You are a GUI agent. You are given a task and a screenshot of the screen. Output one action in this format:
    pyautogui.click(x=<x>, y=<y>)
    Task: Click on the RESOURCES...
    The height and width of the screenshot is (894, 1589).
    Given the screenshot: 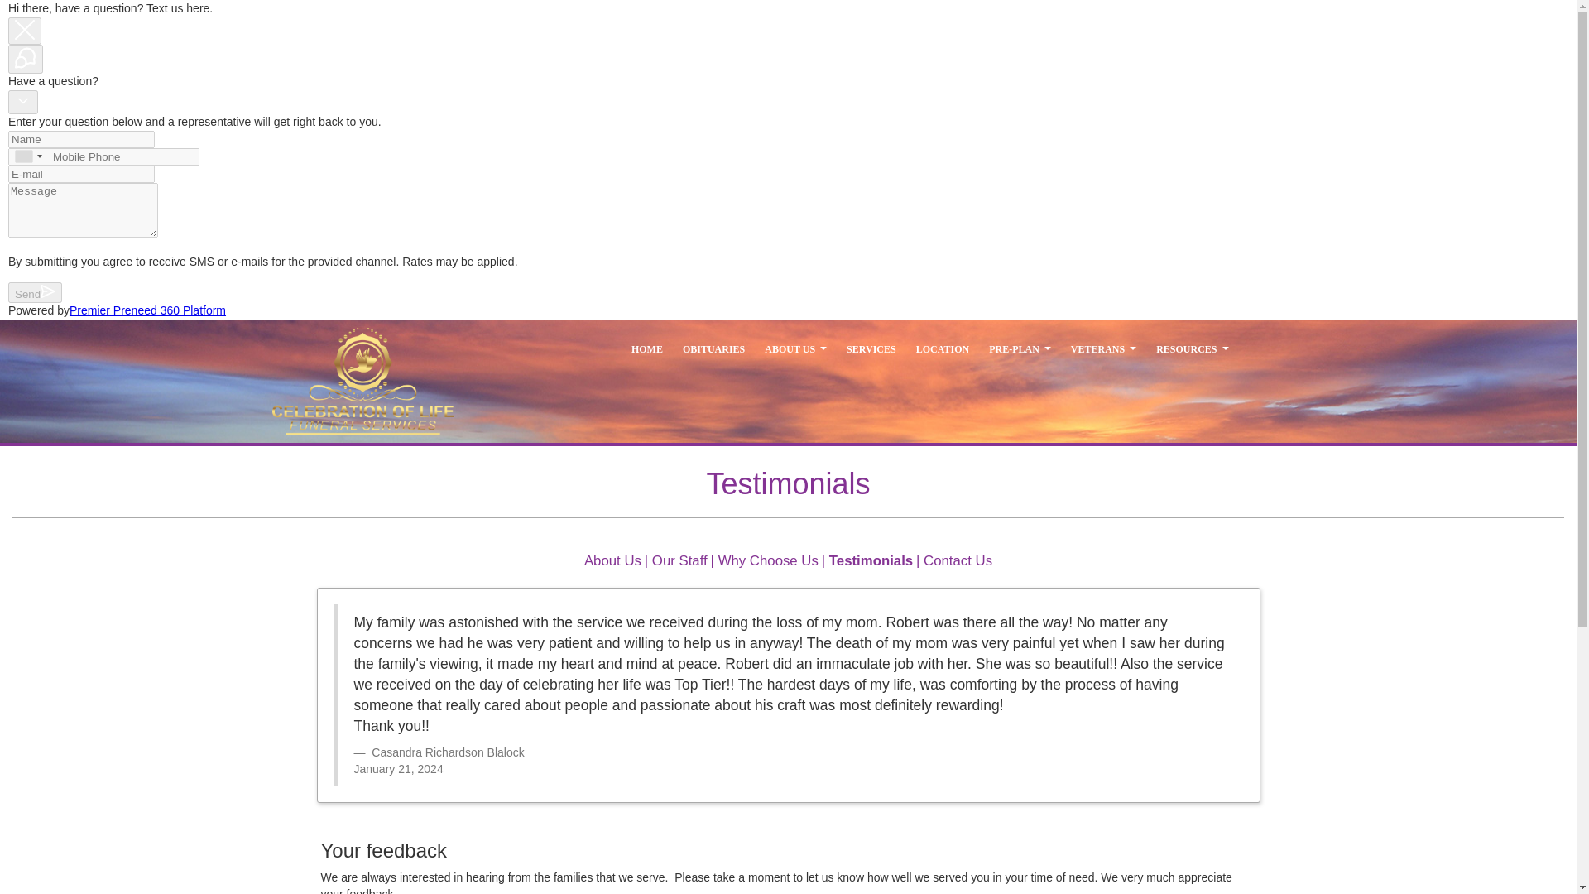 What is the action you would take?
    pyautogui.click(x=1192, y=349)
    